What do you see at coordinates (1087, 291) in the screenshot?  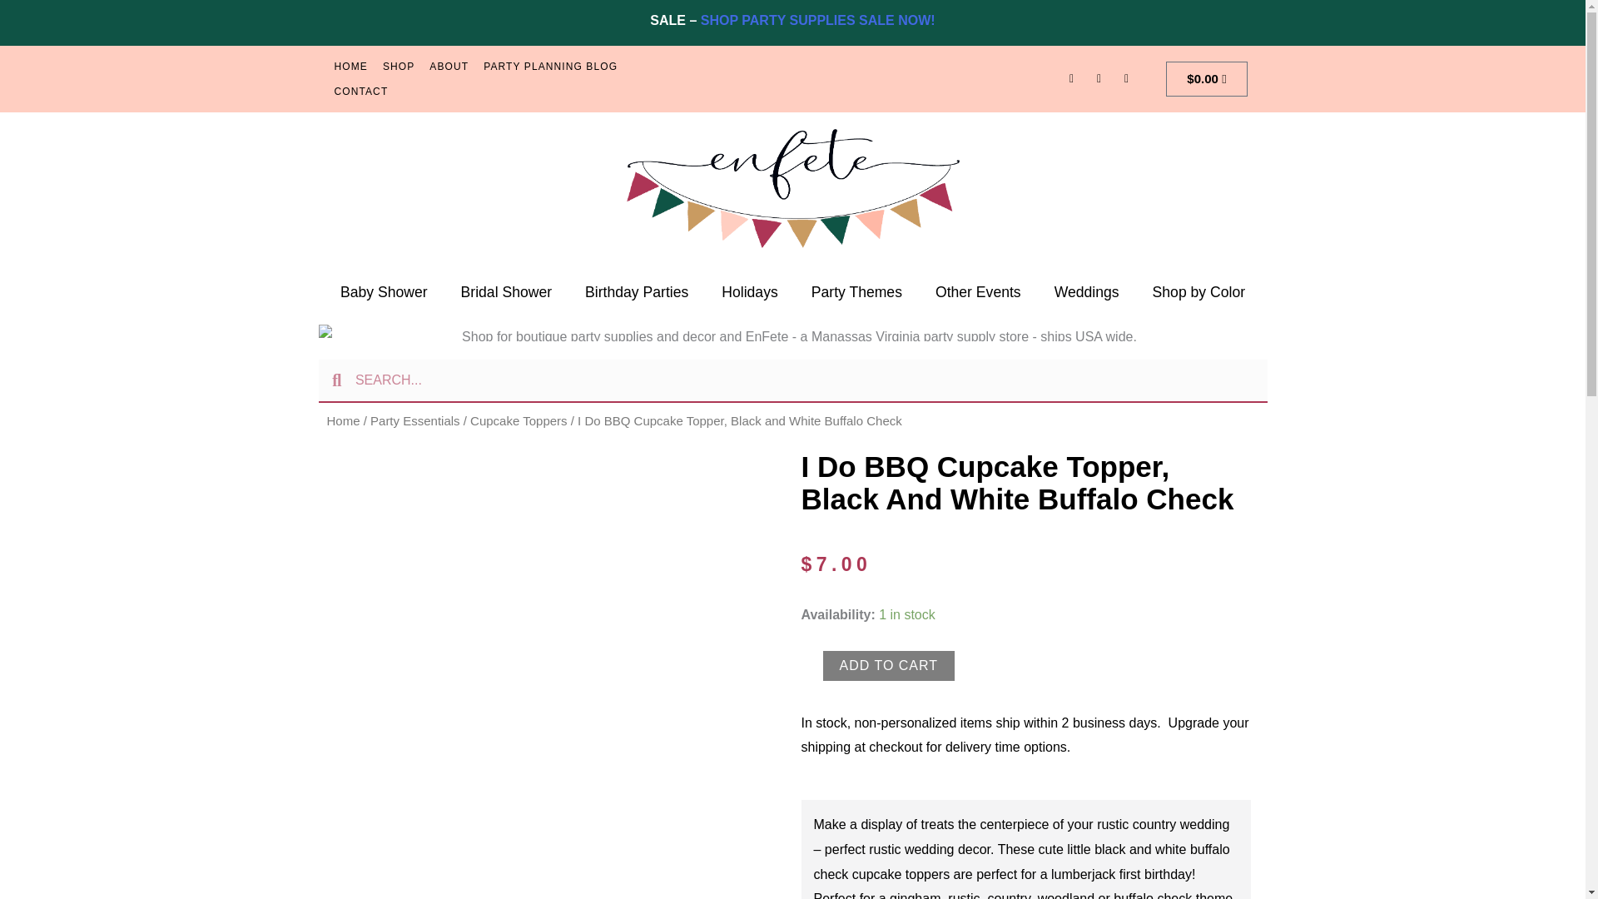 I see `Weddings` at bounding box center [1087, 291].